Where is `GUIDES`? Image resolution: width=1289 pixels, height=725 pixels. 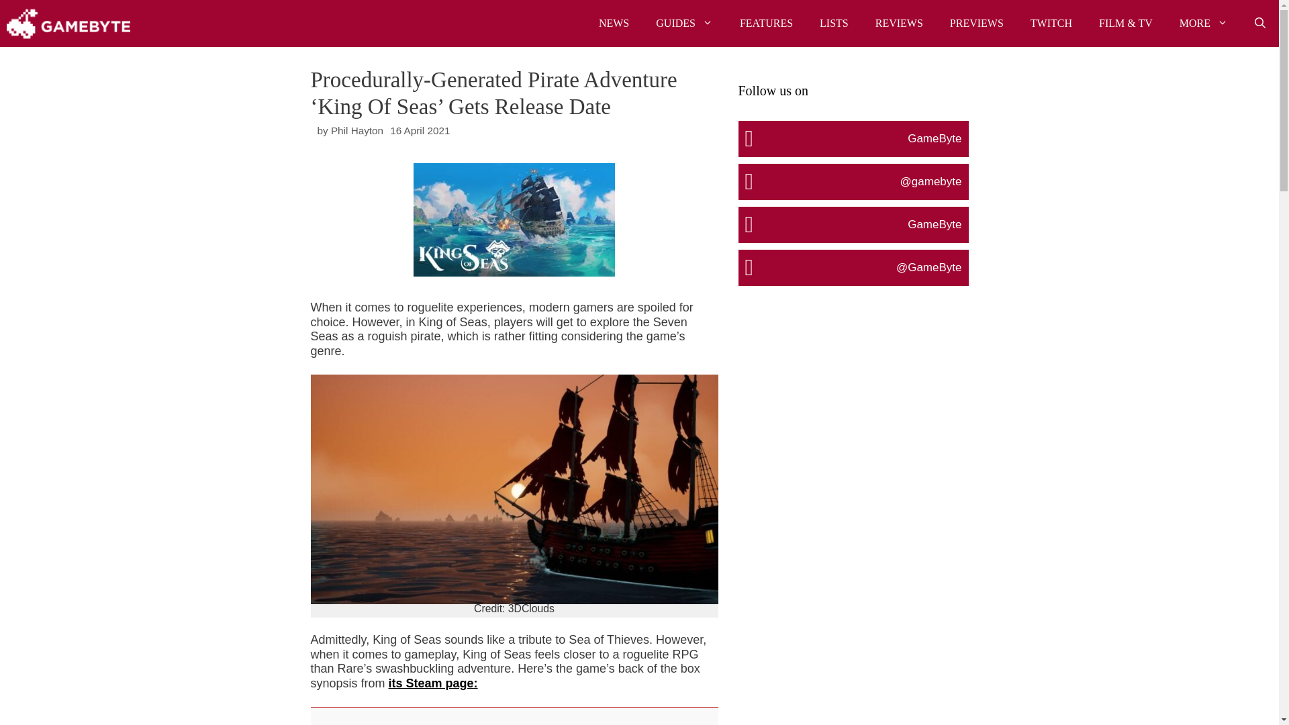
GUIDES is located at coordinates (684, 23).